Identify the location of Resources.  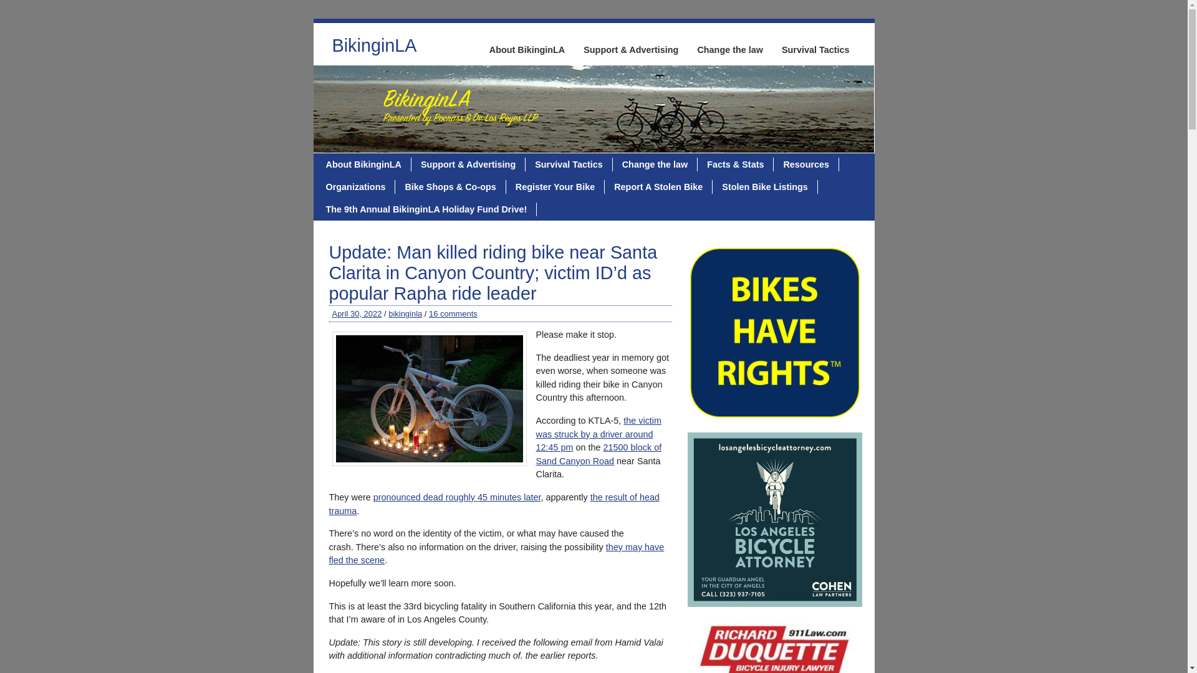
(805, 165).